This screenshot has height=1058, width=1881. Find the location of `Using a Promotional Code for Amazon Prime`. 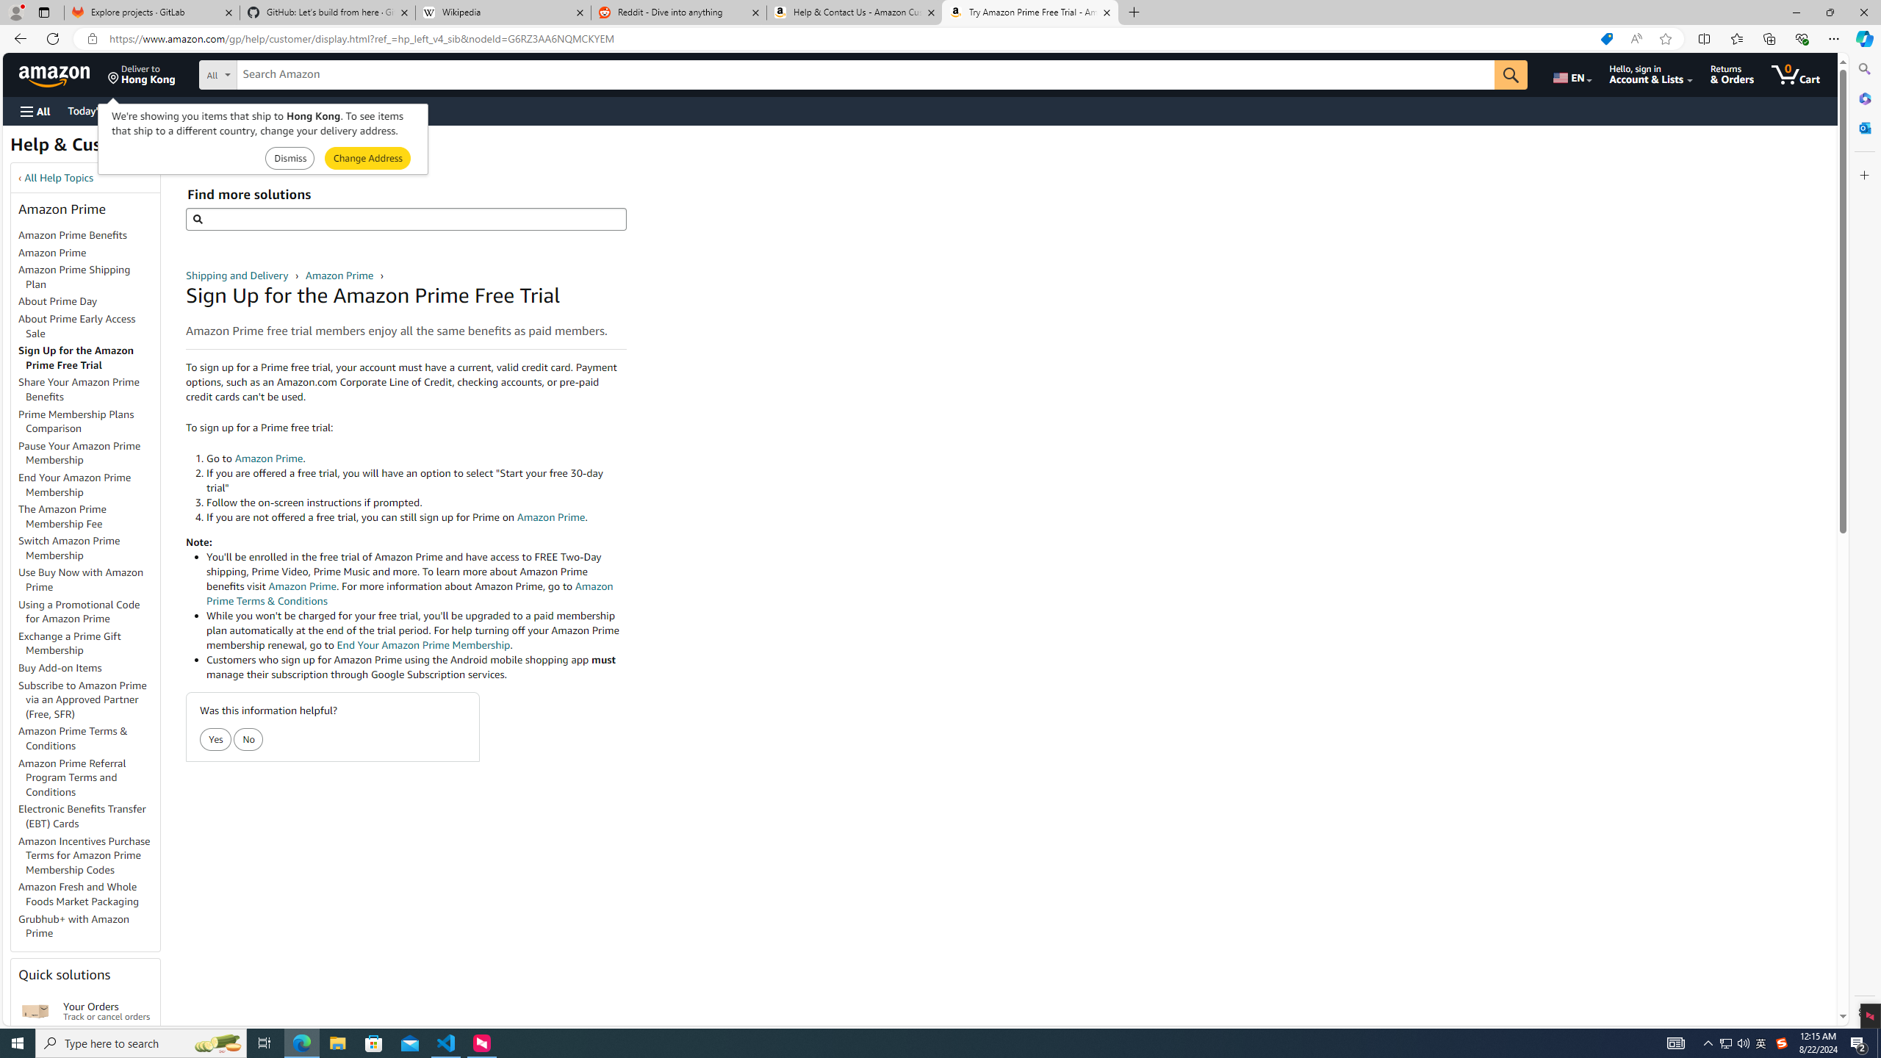

Using a Promotional Code for Amazon Prime is located at coordinates (89, 611).